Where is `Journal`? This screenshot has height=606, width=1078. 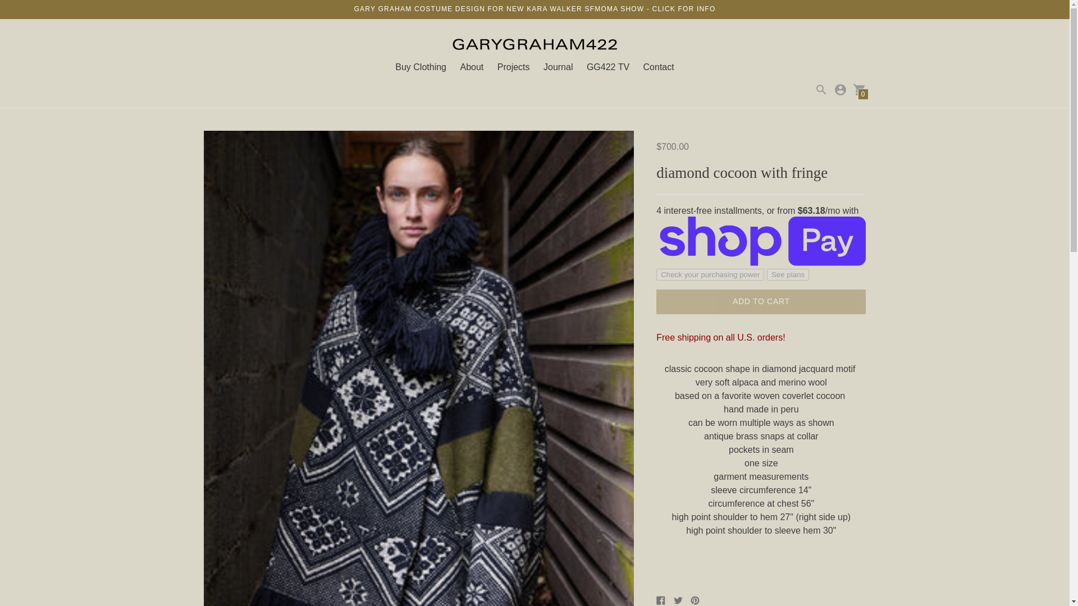 Journal is located at coordinates (558, 67).